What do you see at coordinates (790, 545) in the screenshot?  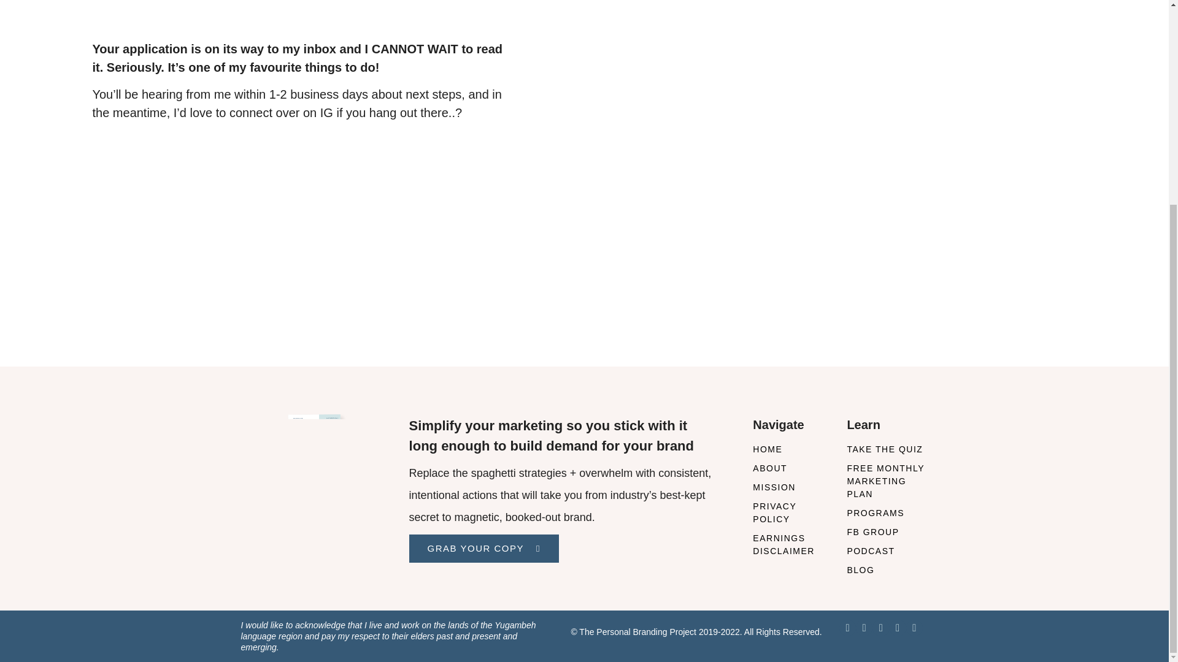 I see `EARNINGS DISCLAIMER` at bounding box center [790, 545].